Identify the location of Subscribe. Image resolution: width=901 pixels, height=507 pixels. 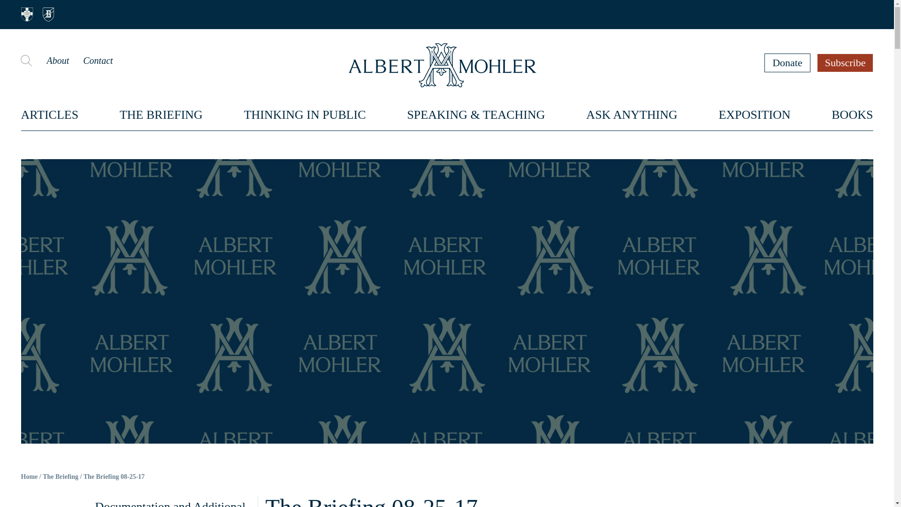
(846, 62).